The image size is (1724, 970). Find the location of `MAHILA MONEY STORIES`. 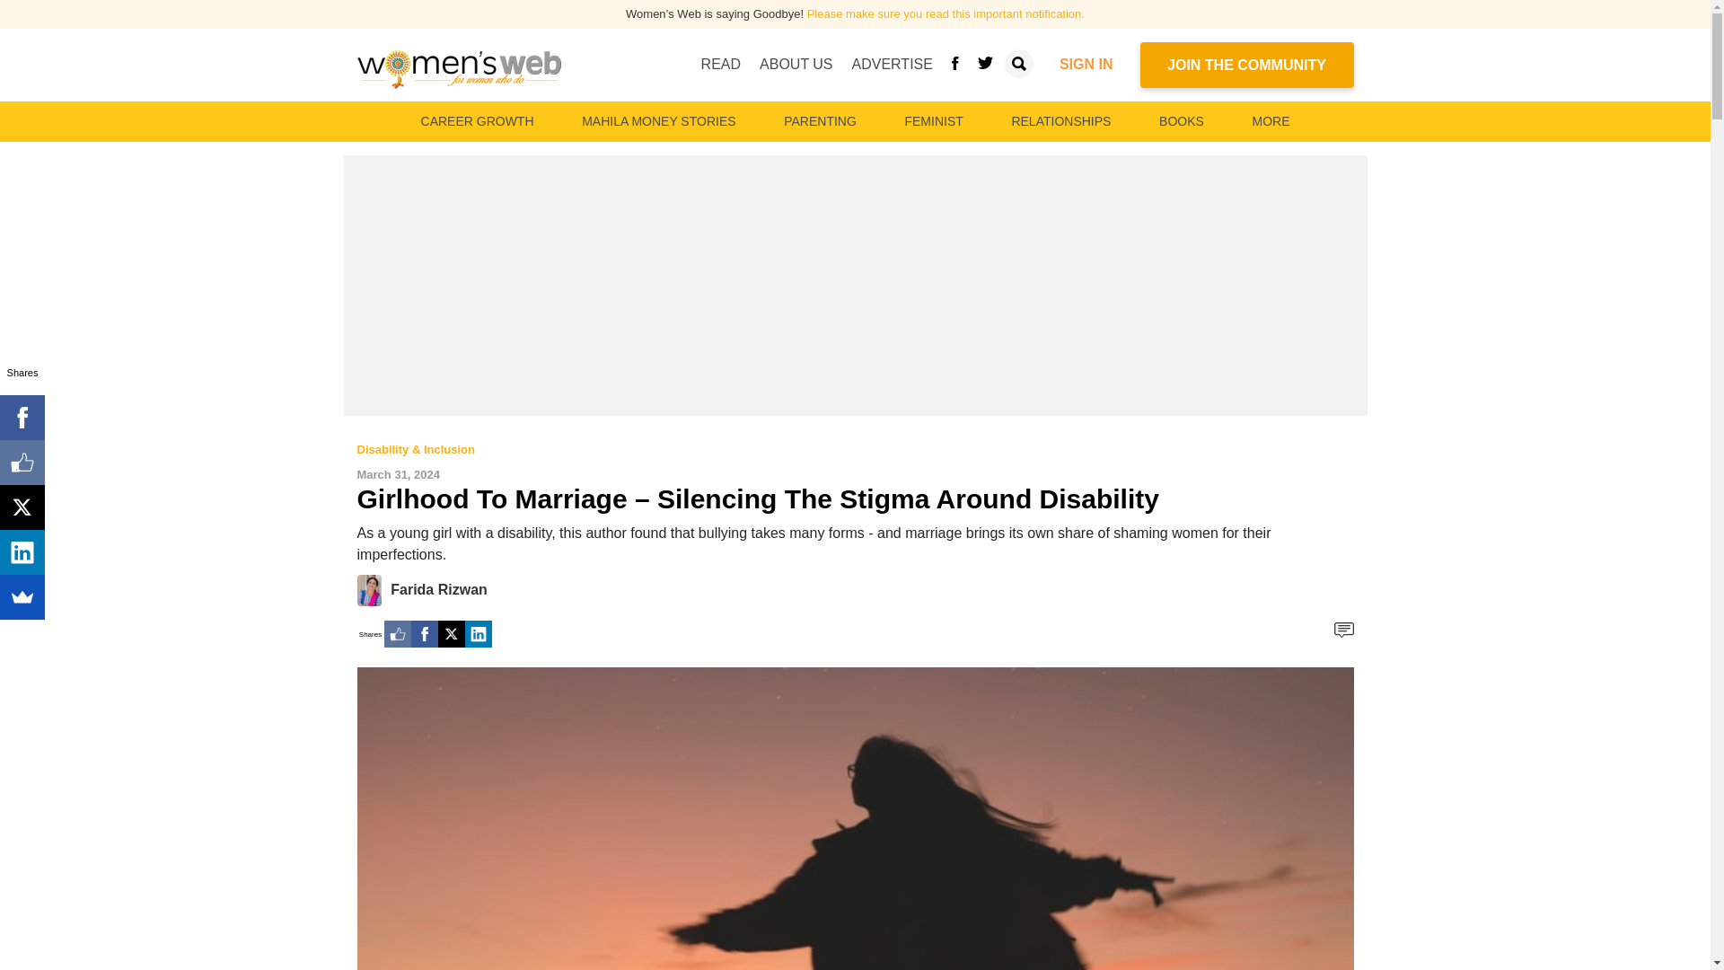

MAHILA MONEY STORIES is located at coordinates (658, 121).